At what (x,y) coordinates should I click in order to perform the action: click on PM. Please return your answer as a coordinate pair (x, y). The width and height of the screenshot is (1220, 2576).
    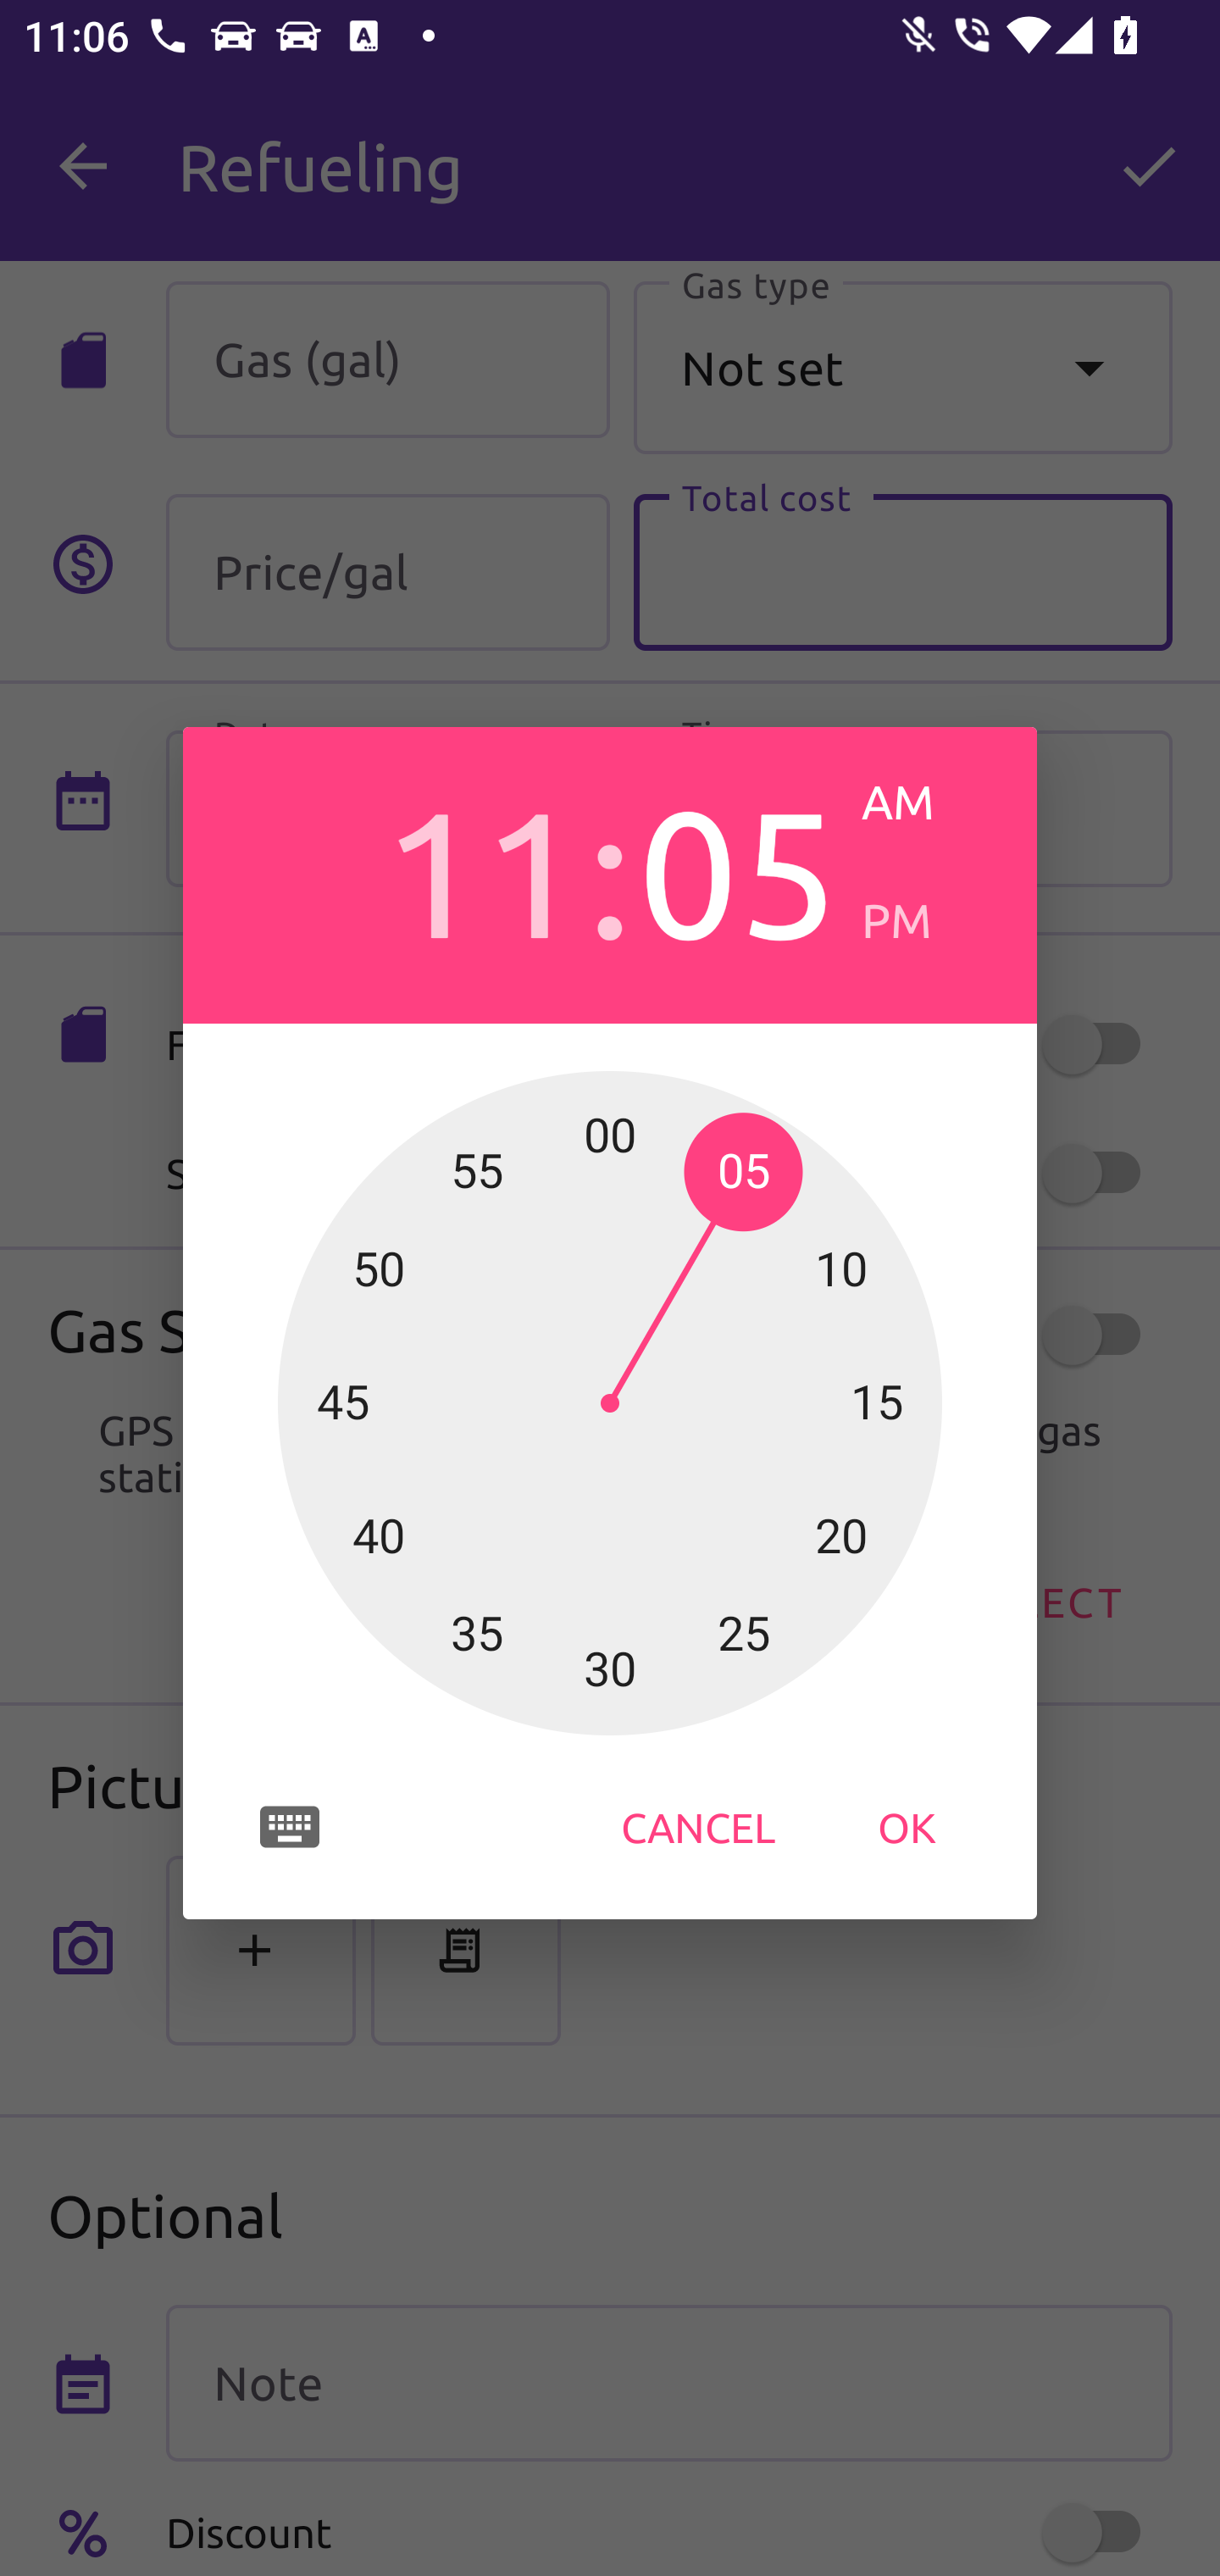
    Looking at the image, I should click on (925, 920).